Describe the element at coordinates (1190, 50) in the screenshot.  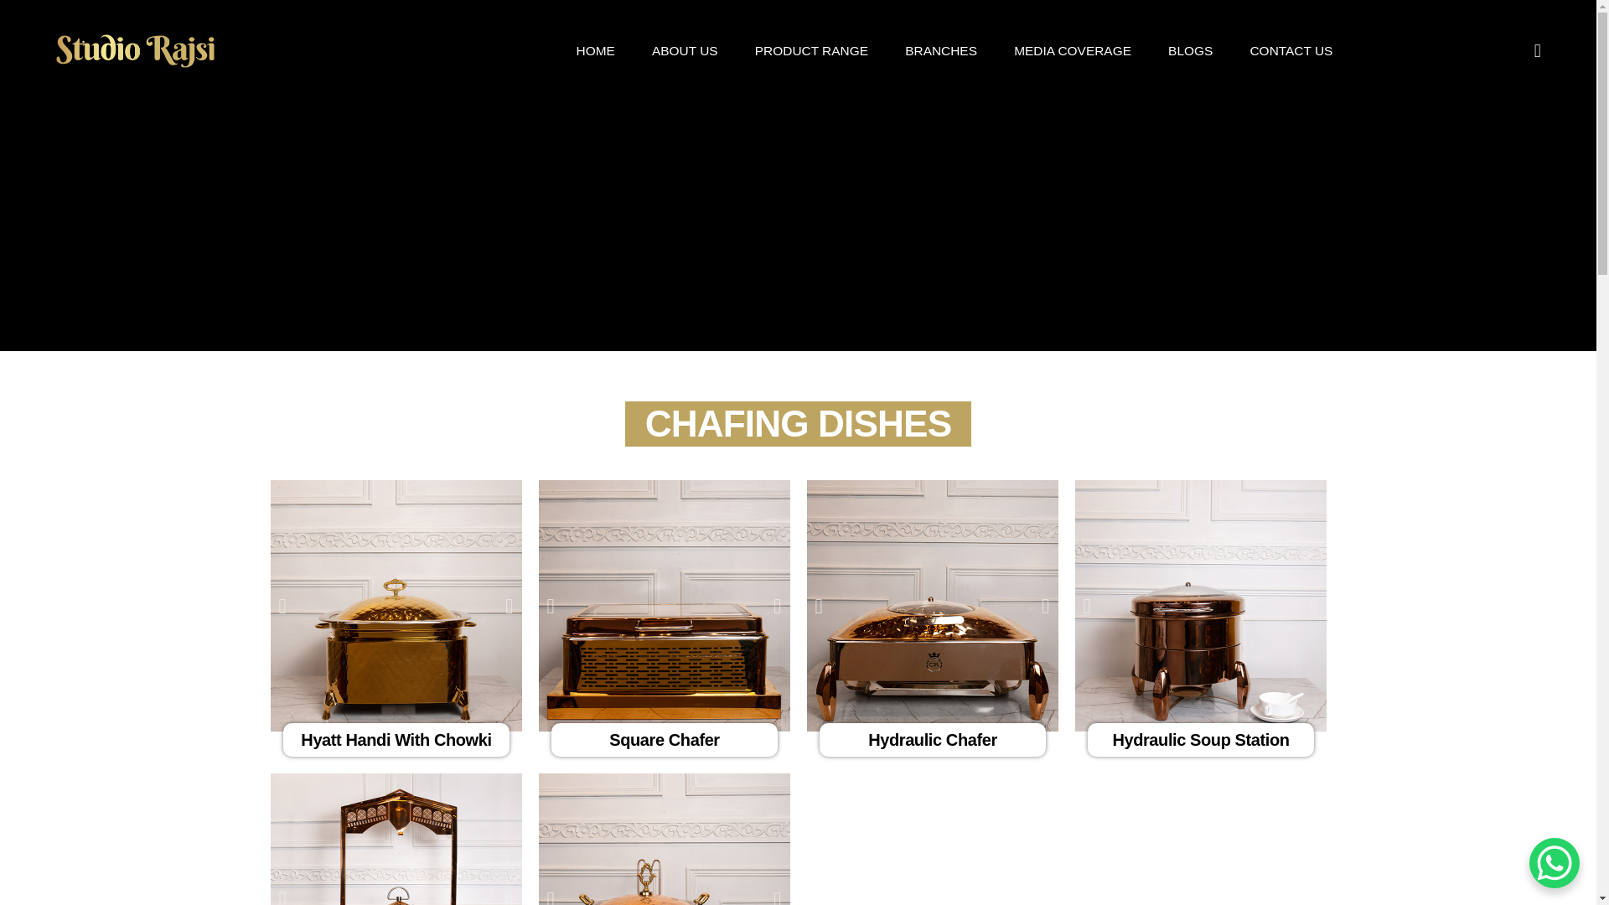
I see `BLOGS` at that location.